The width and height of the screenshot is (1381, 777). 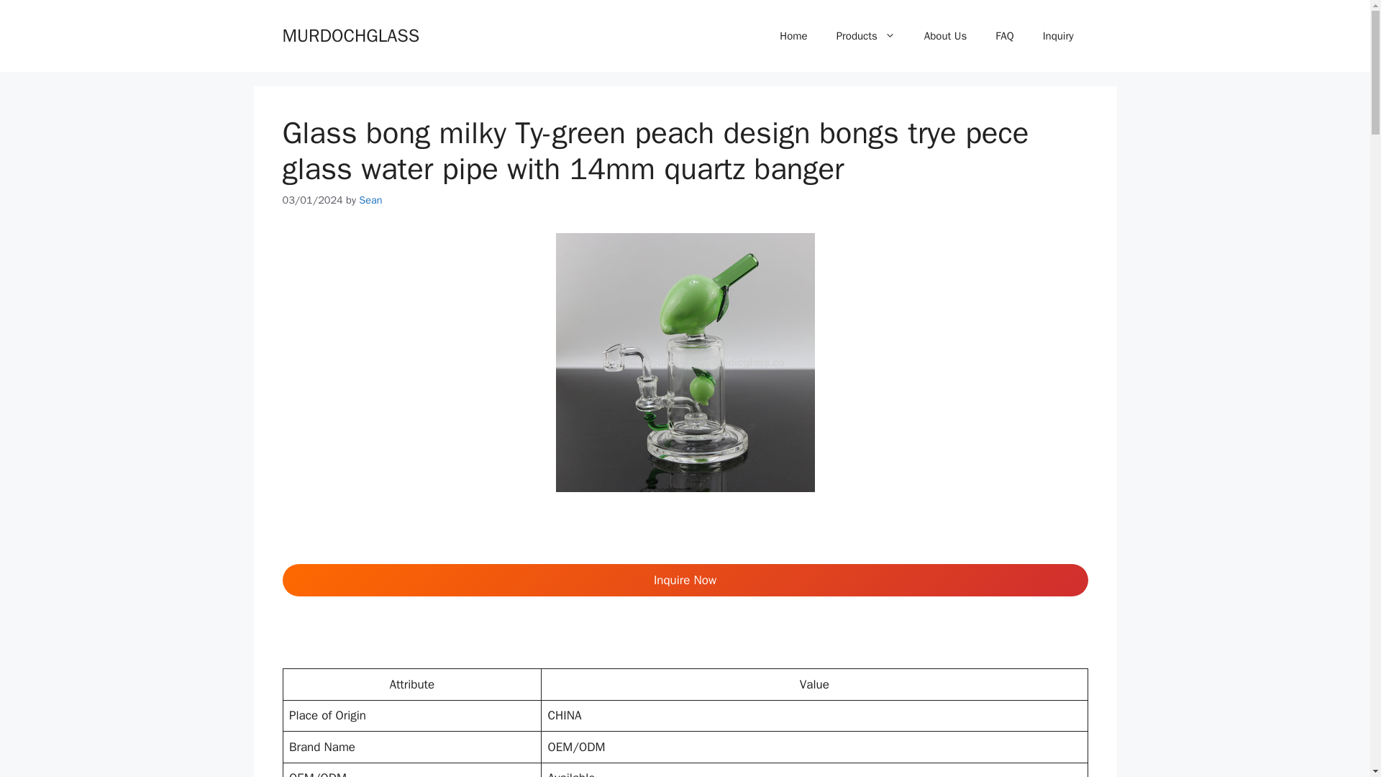 What do you see at coordinates (793, 36) in the screenshot?
I see `Home` at bounding box center [793, 36].